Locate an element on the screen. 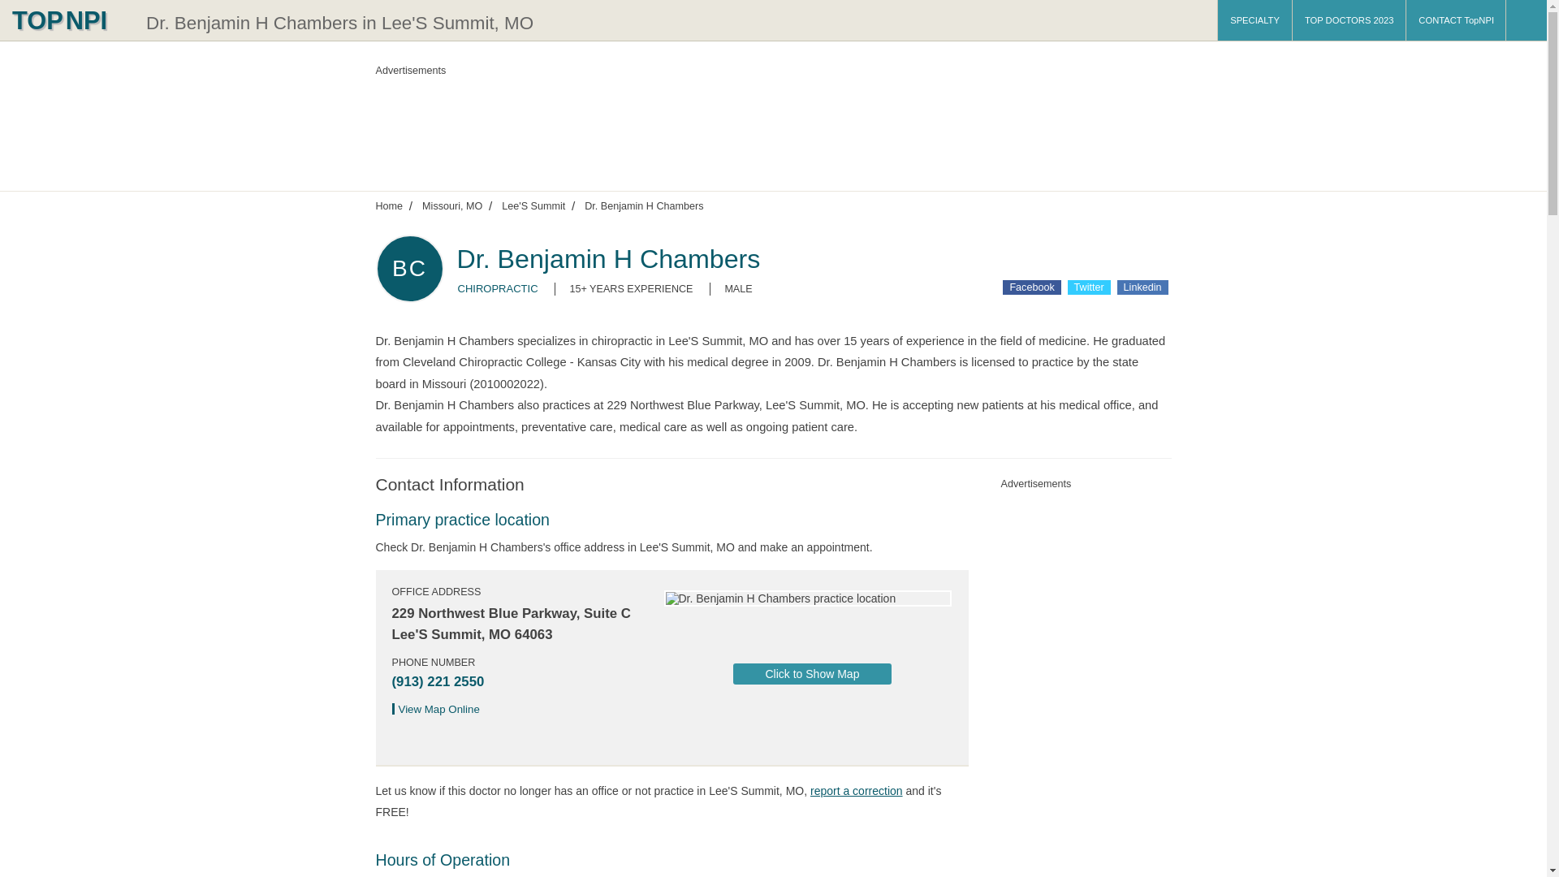  Click to Show Map is located at coordinates (812, 674).